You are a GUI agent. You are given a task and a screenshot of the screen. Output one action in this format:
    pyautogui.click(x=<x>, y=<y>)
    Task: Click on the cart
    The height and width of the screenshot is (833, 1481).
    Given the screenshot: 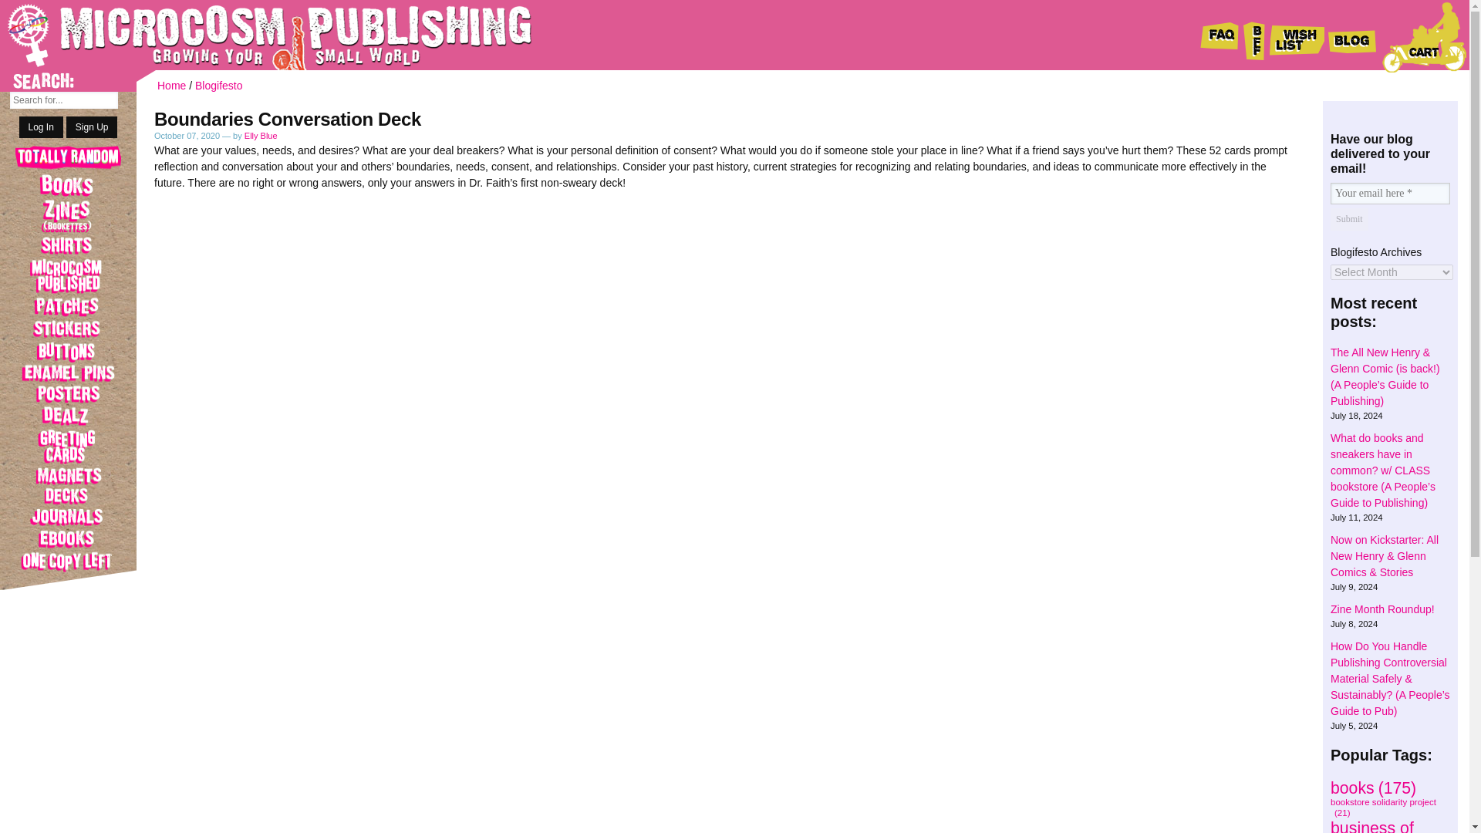 What is the action you would take?
    pyautogui.click(x=1424, y=37)
    